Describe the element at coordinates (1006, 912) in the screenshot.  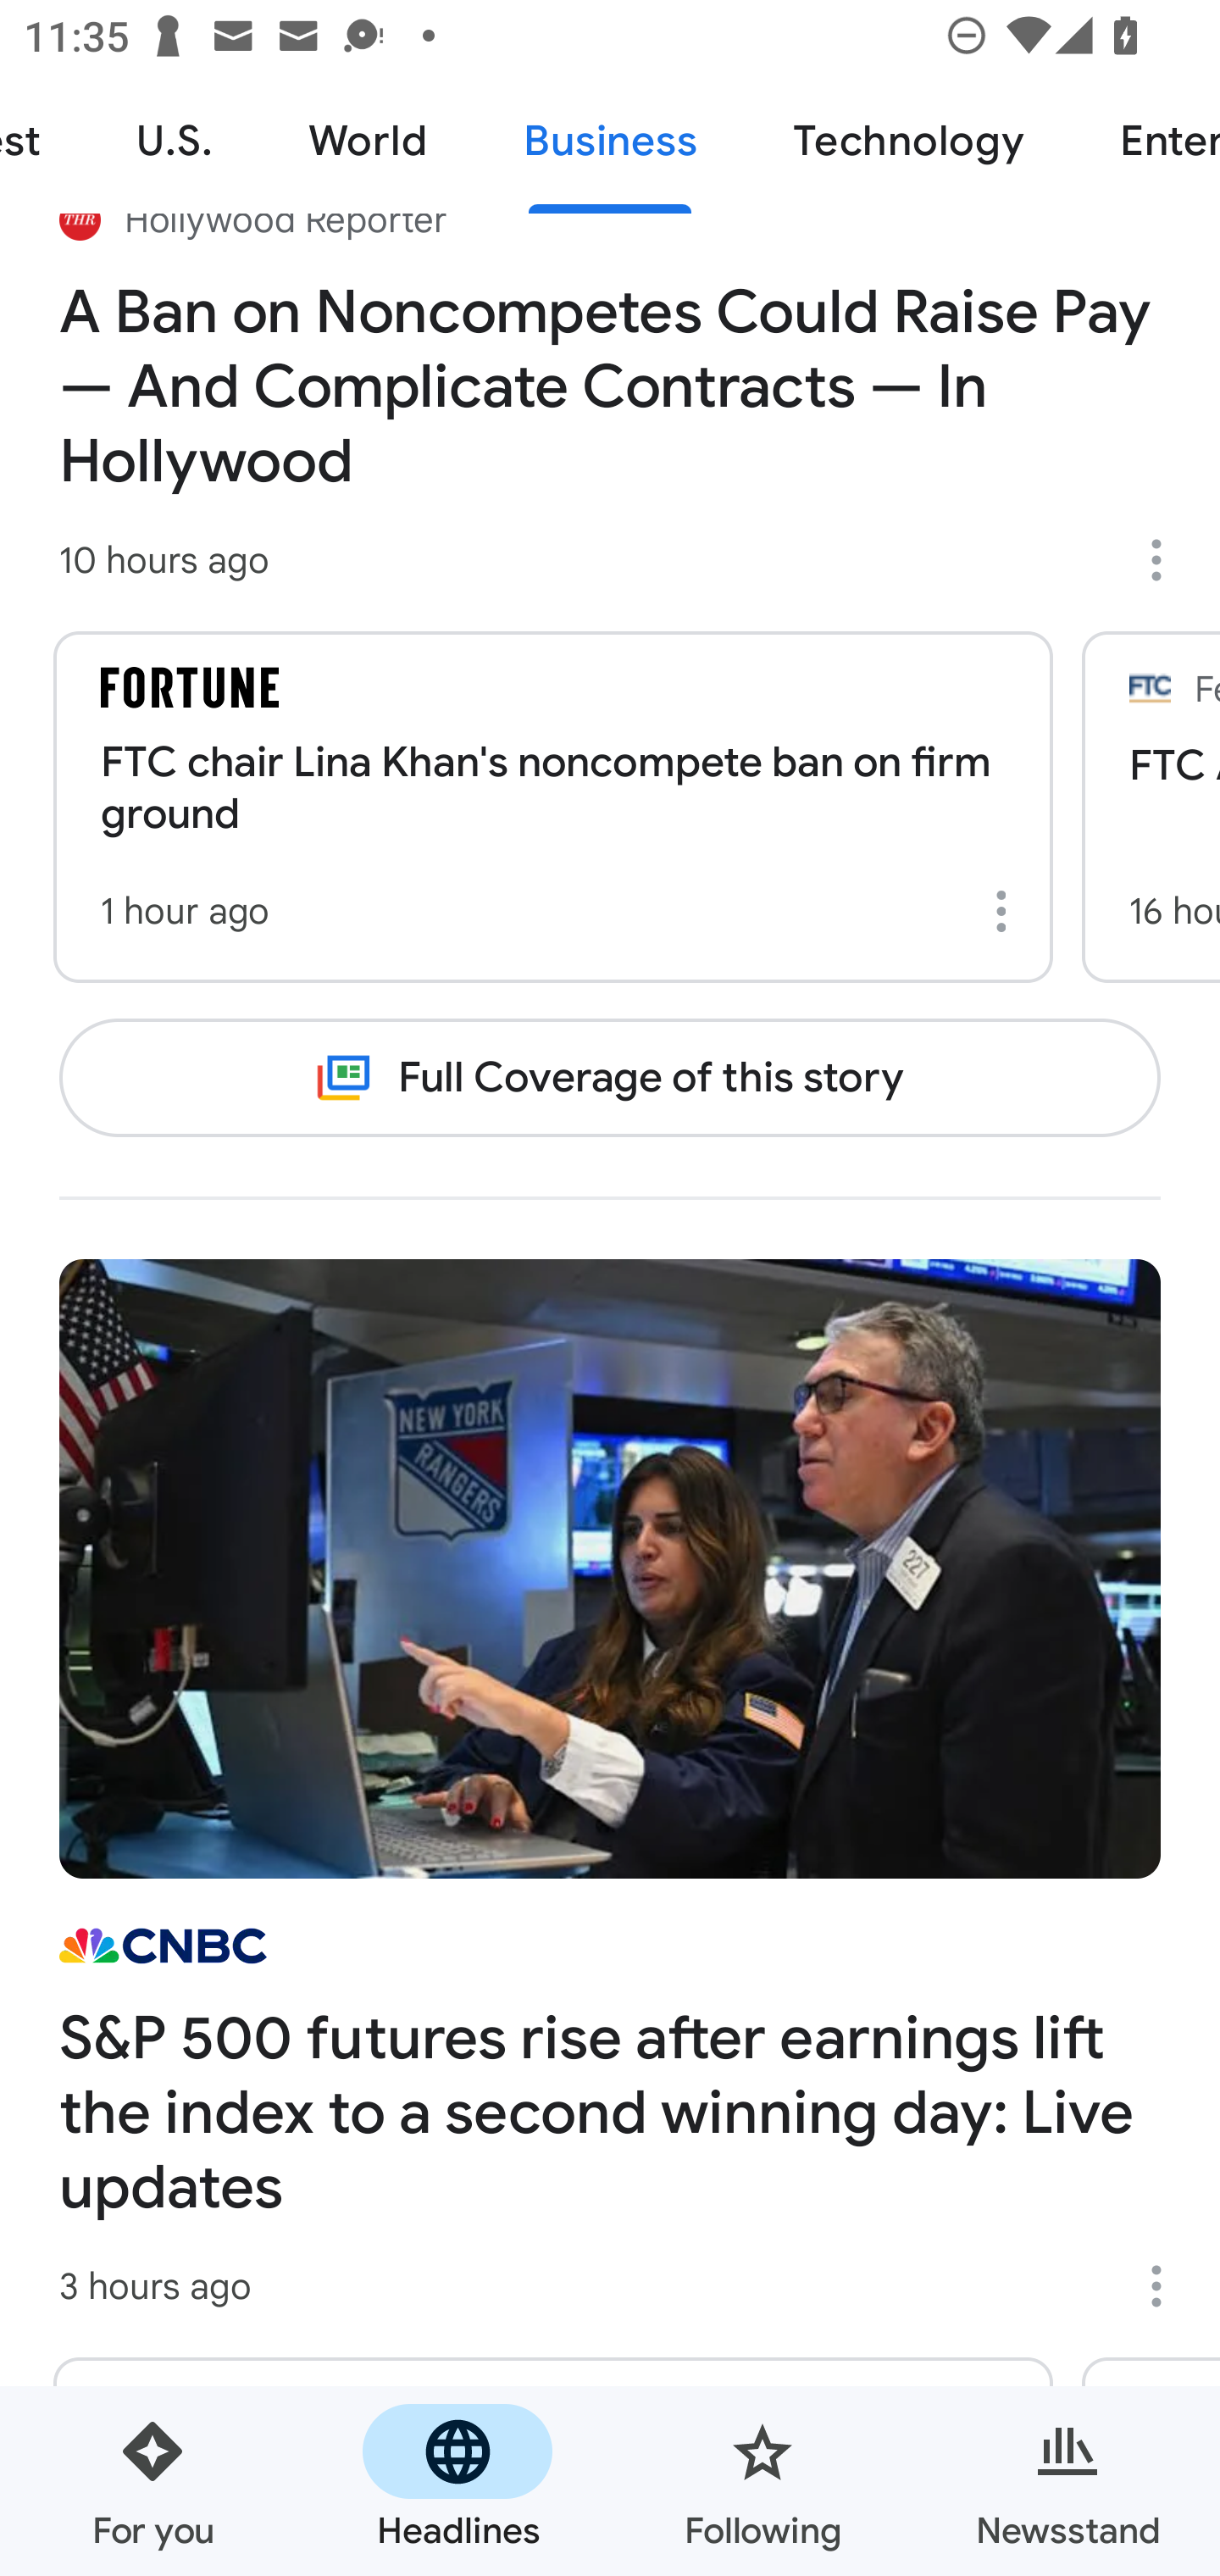
I see `More options` at that location.